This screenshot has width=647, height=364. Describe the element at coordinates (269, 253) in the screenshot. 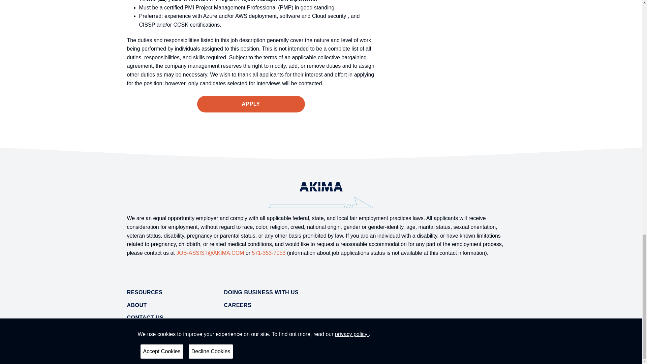

I see `571-353-7053` at that location.